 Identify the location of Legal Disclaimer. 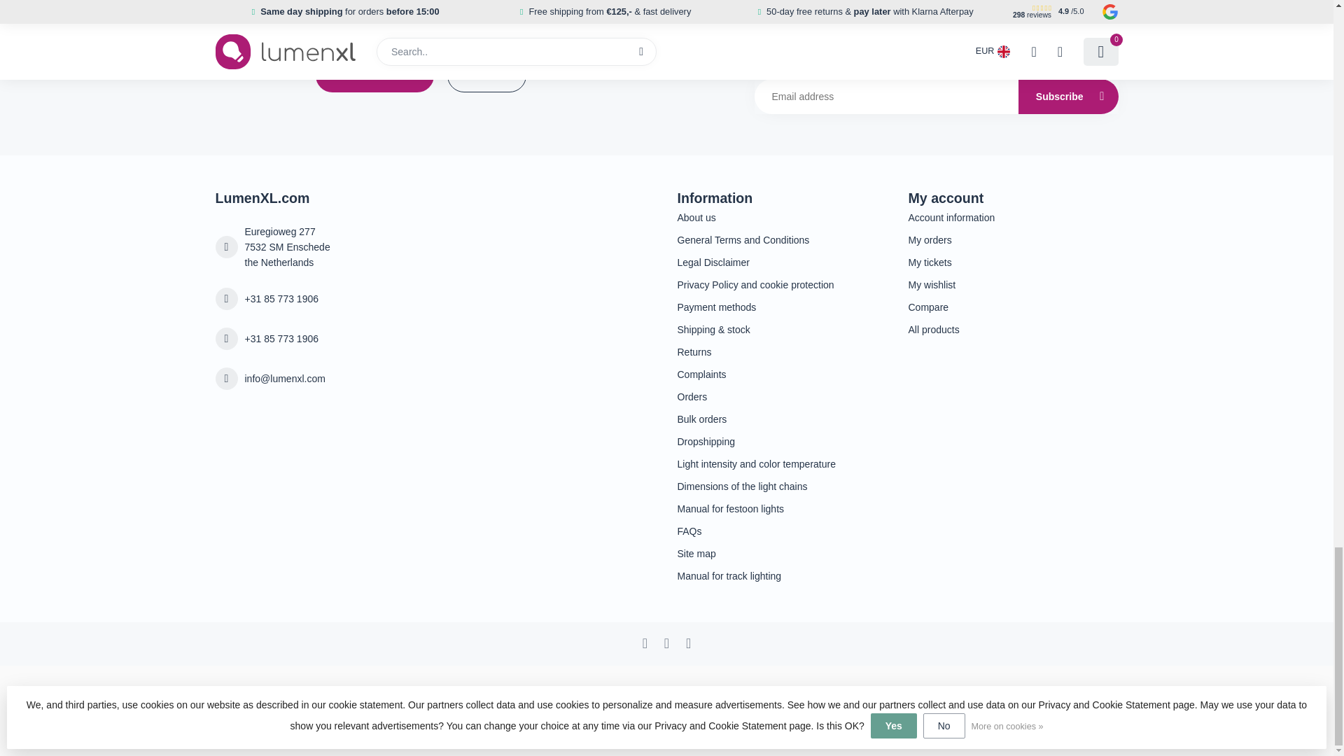
(782, 262).